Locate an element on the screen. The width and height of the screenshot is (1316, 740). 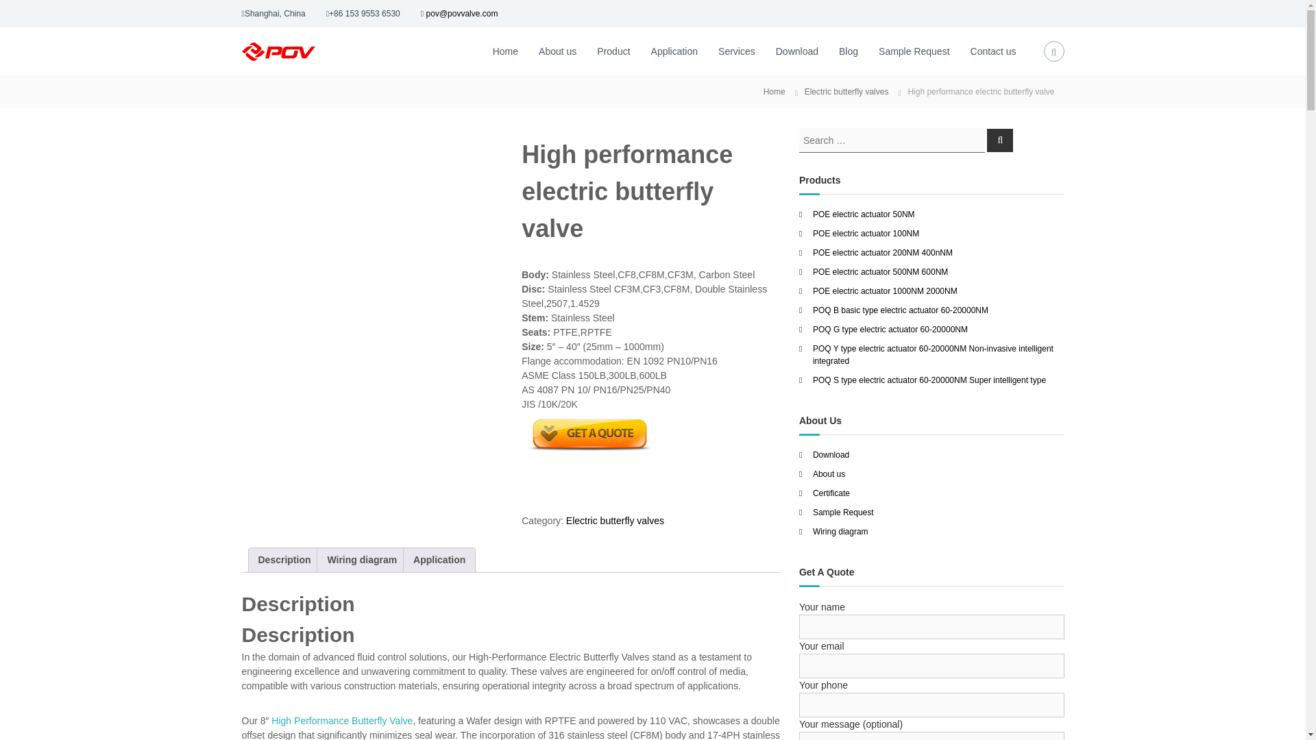
Services is located at coordinates (737, 51).